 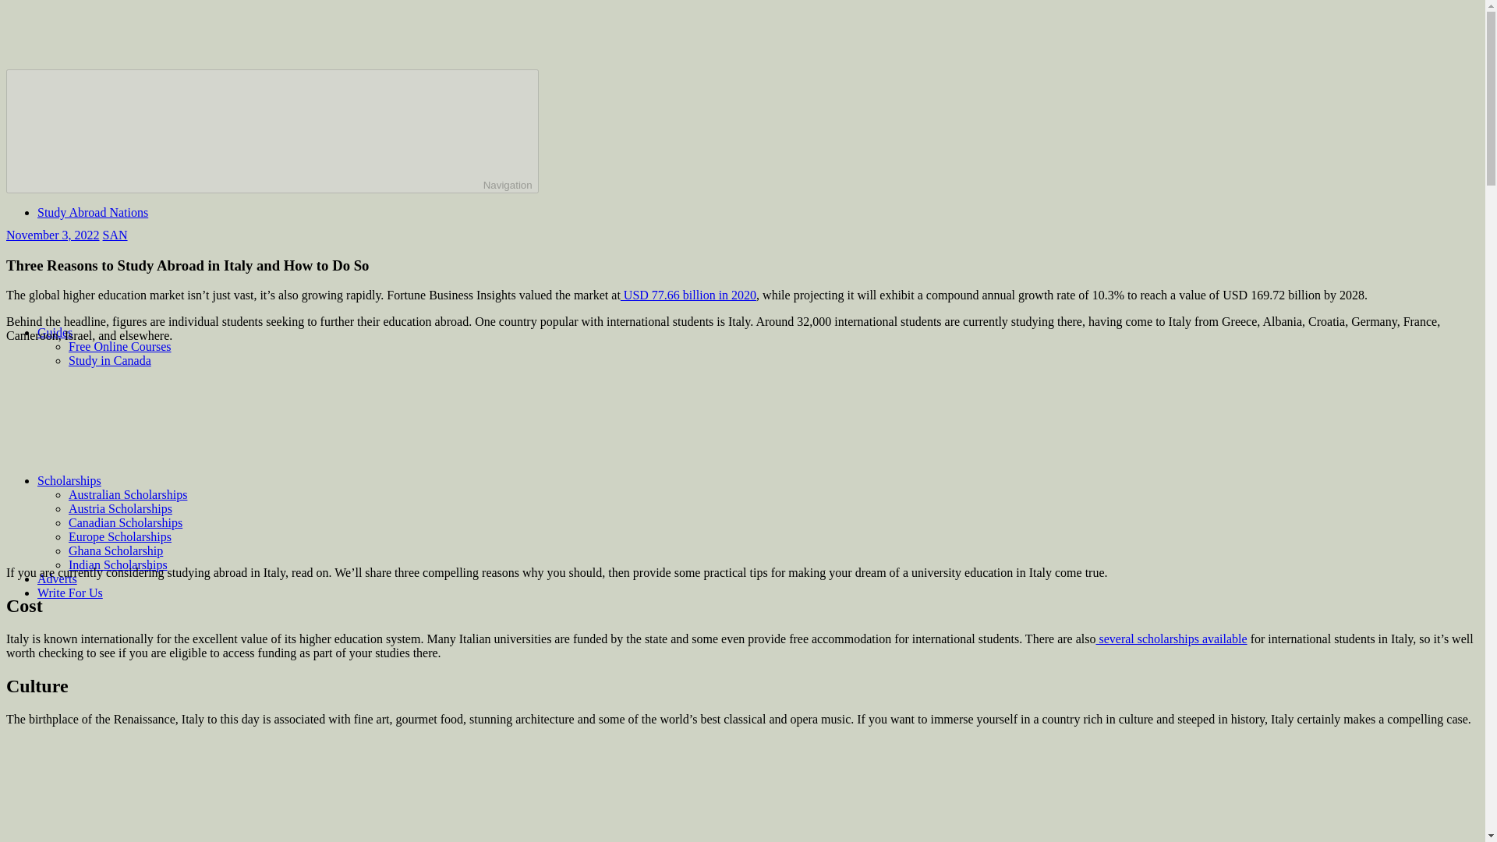 What do you see at coordinates (109, 360) in the screenshot?
I see `Study in Canada` at bounding box center [109, 360].